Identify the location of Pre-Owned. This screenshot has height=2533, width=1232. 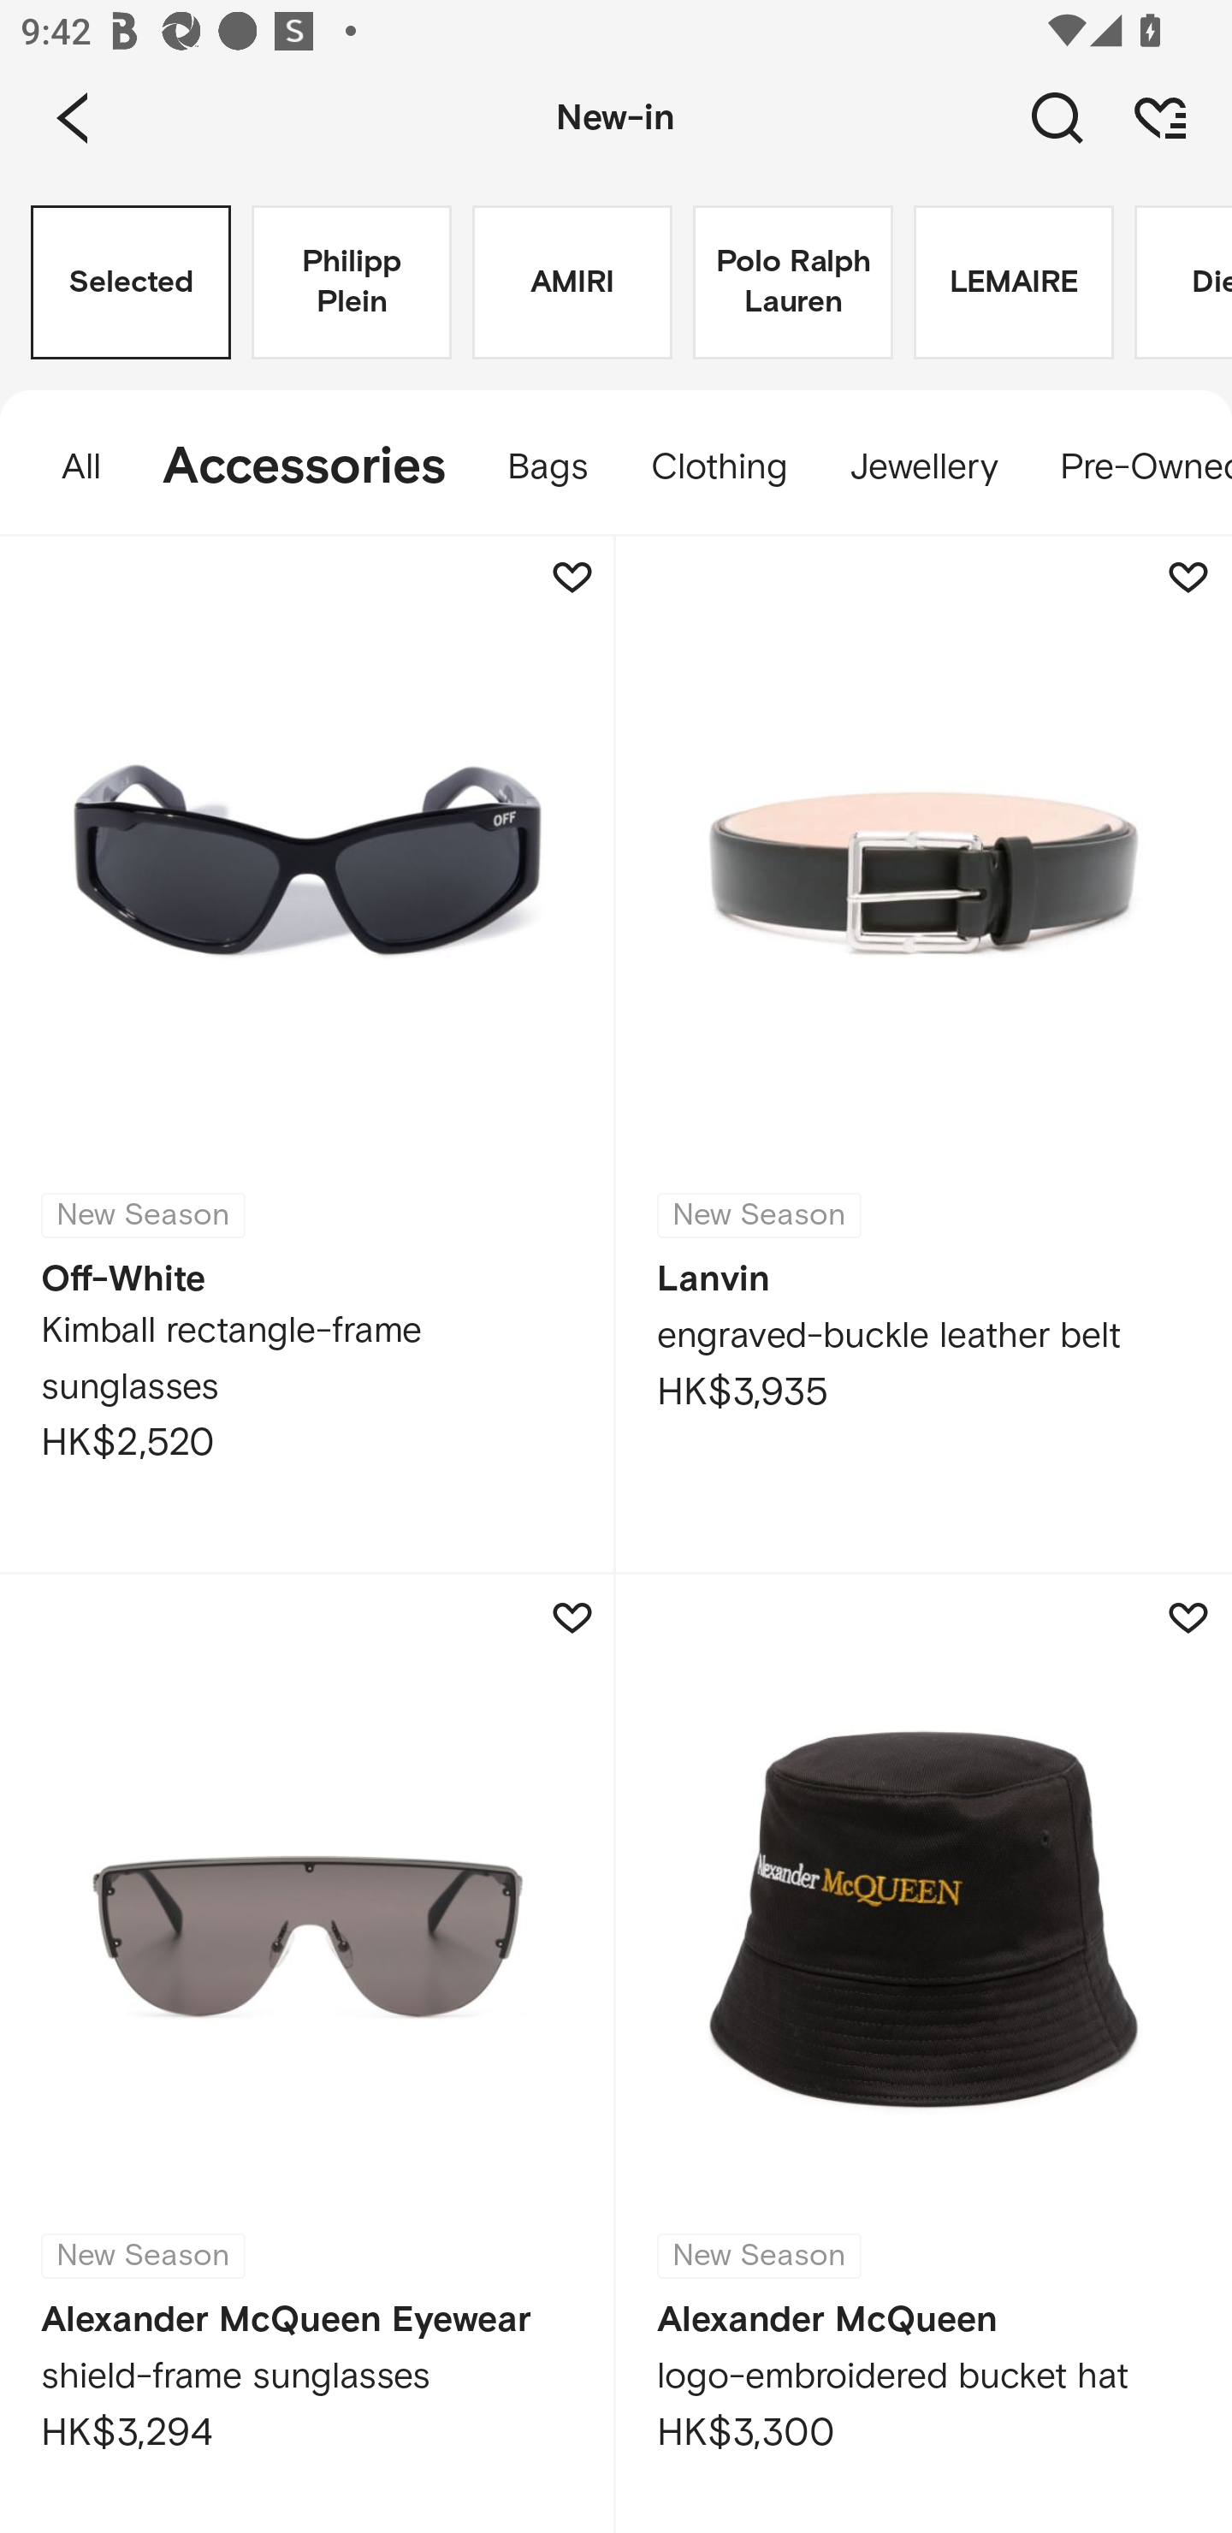
(1130, 467).